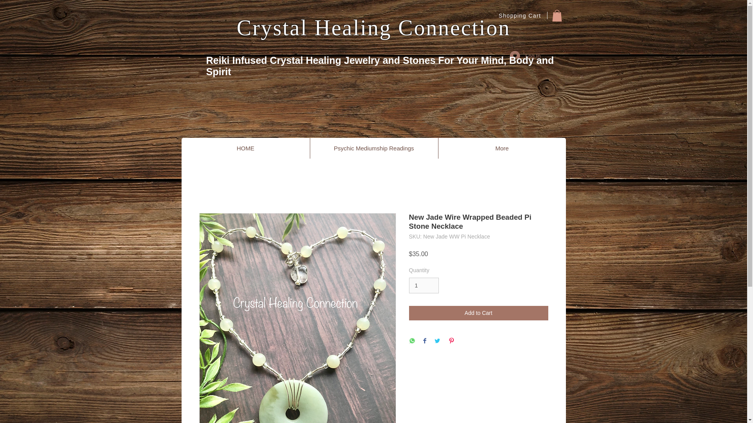 This screenshot has width=753, height=423. I want to click on Add to Cart, so click(478, 313).